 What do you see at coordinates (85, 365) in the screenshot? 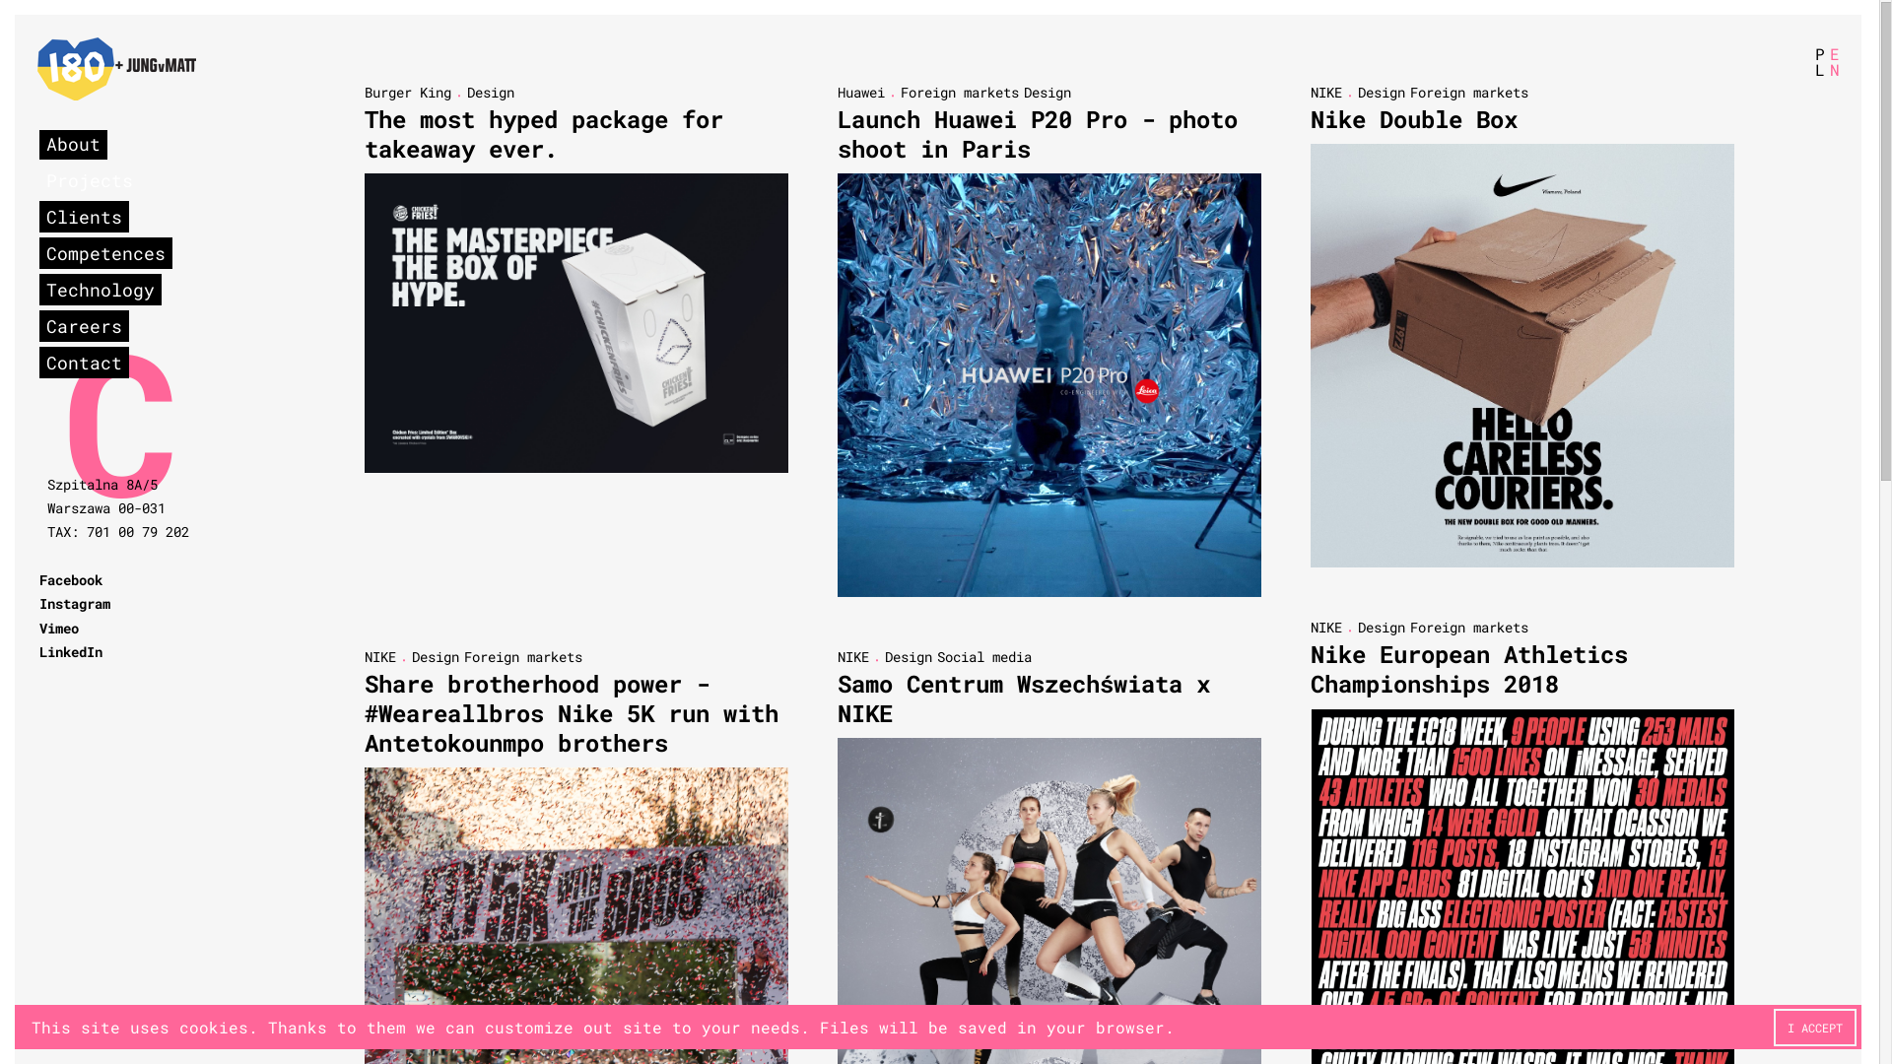
I see `Contact` at bounding box center [85, 365].